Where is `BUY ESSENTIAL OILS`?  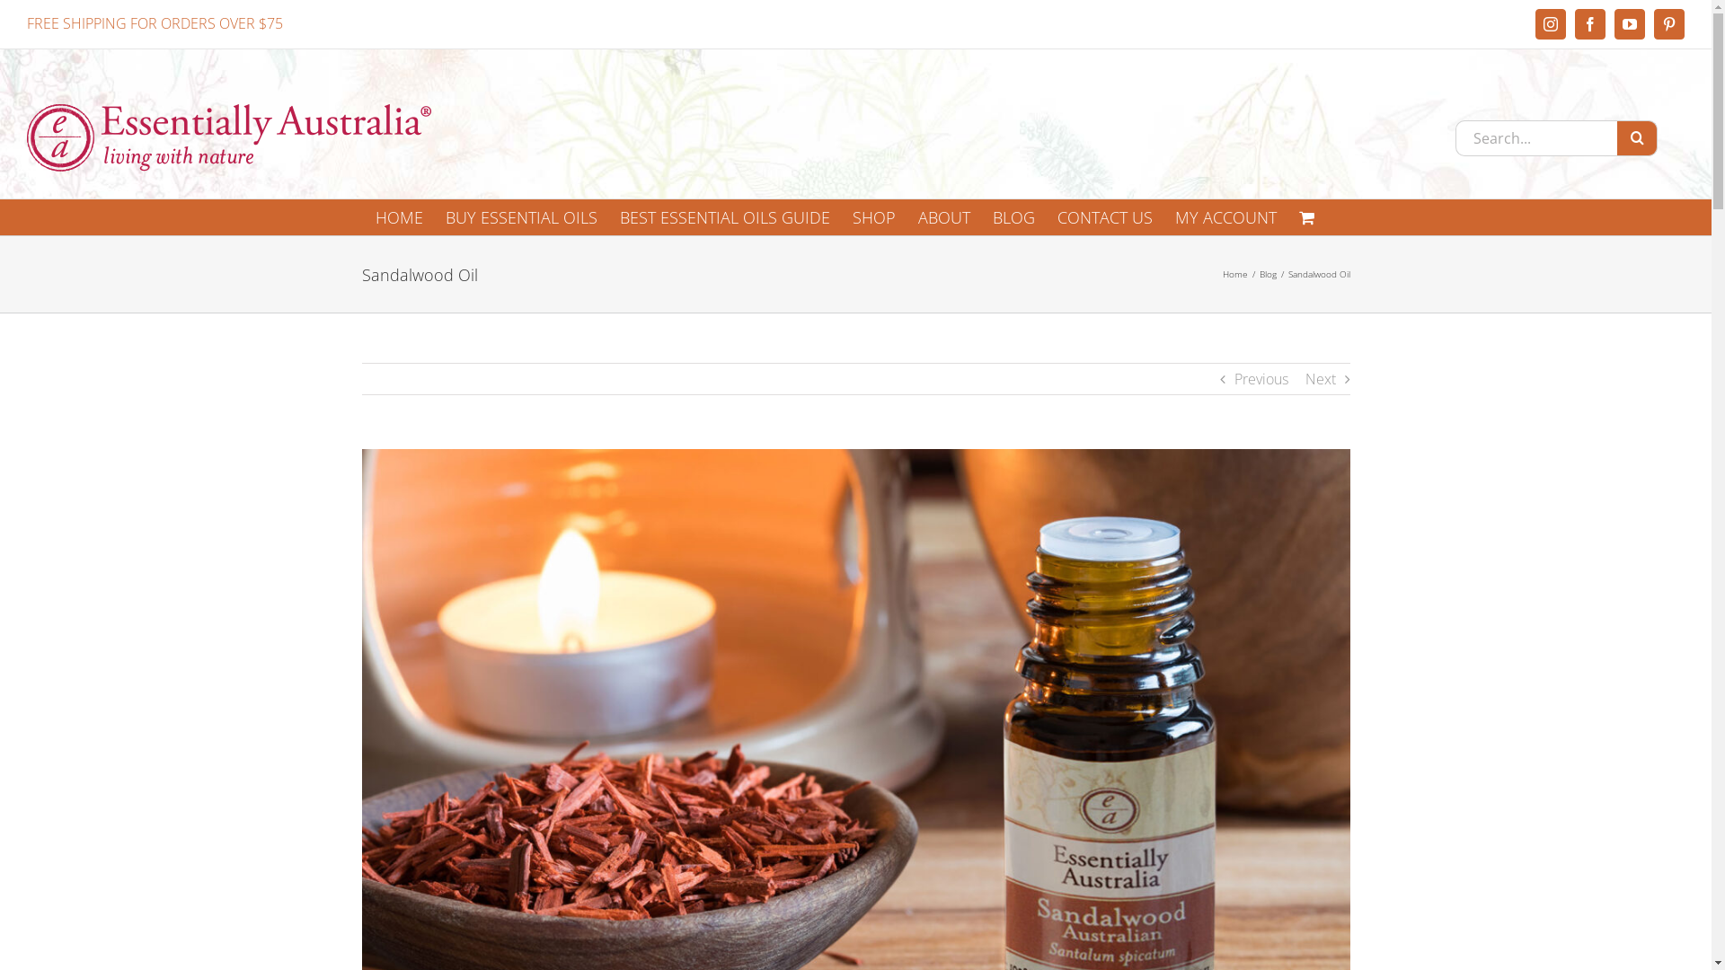 BUY ESSENTIAL OILS is located at coordinates (521, 217).